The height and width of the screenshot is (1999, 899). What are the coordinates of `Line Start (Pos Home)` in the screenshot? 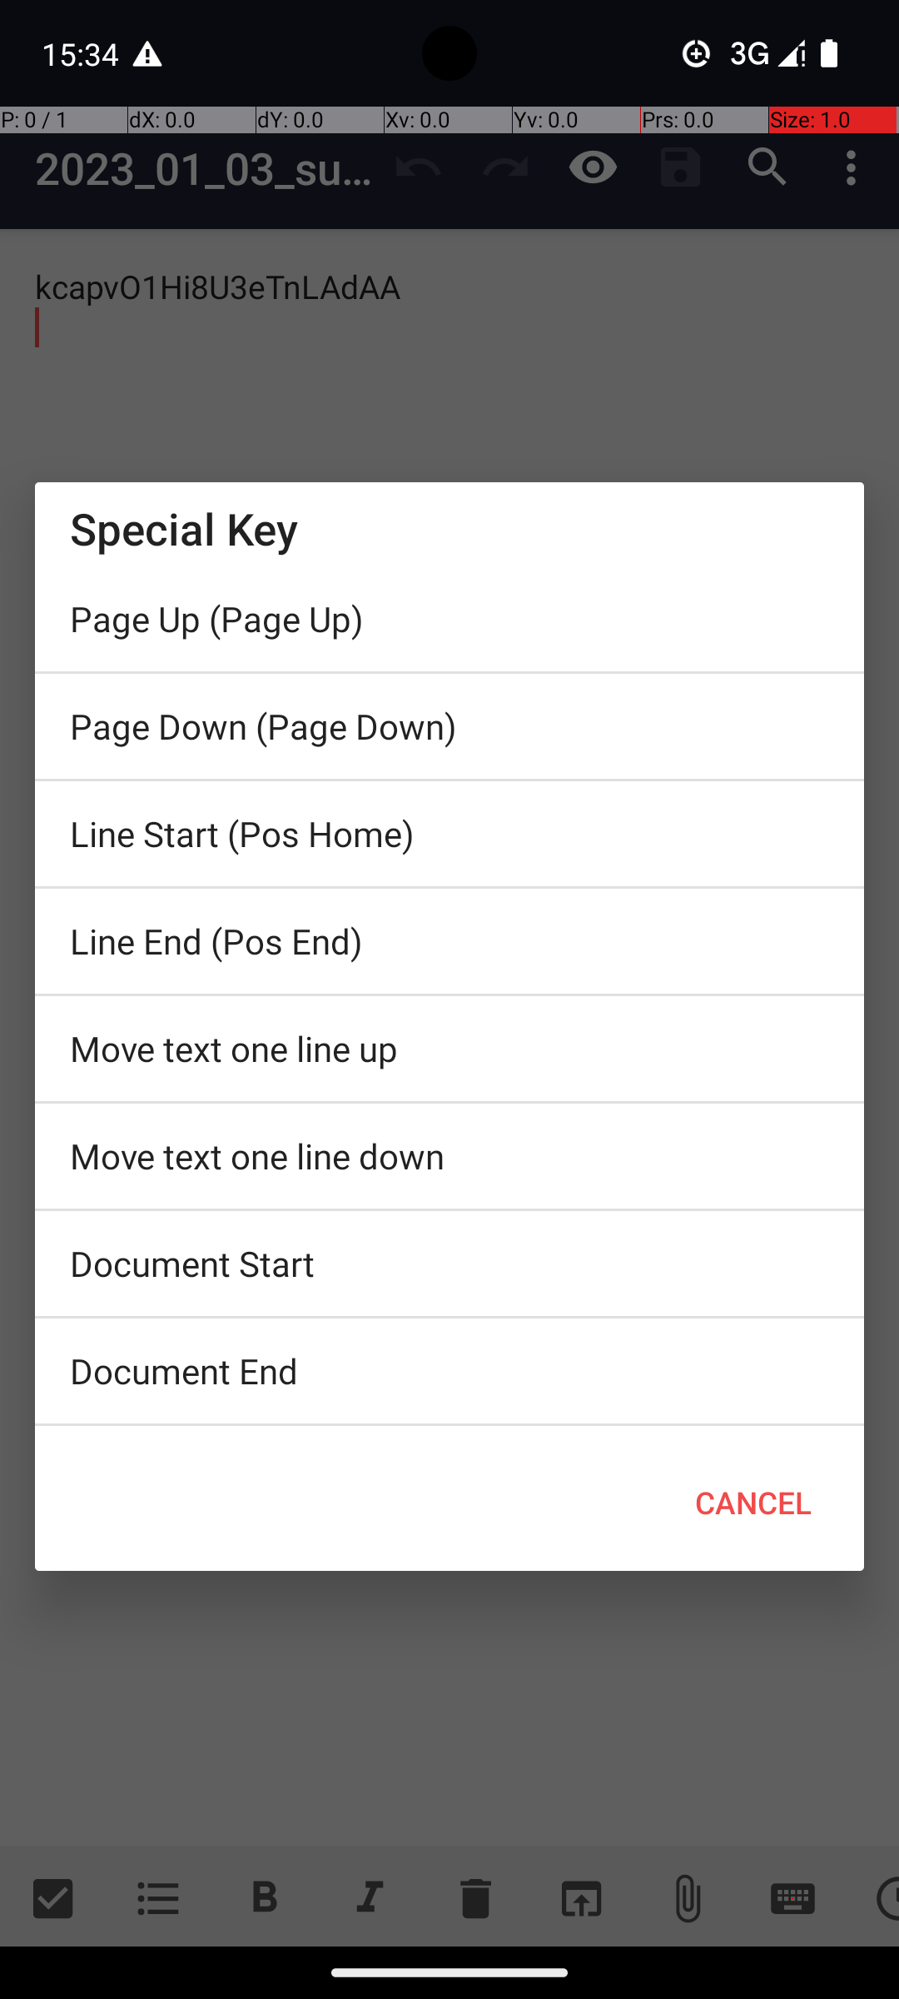 It's located at (449, 834).